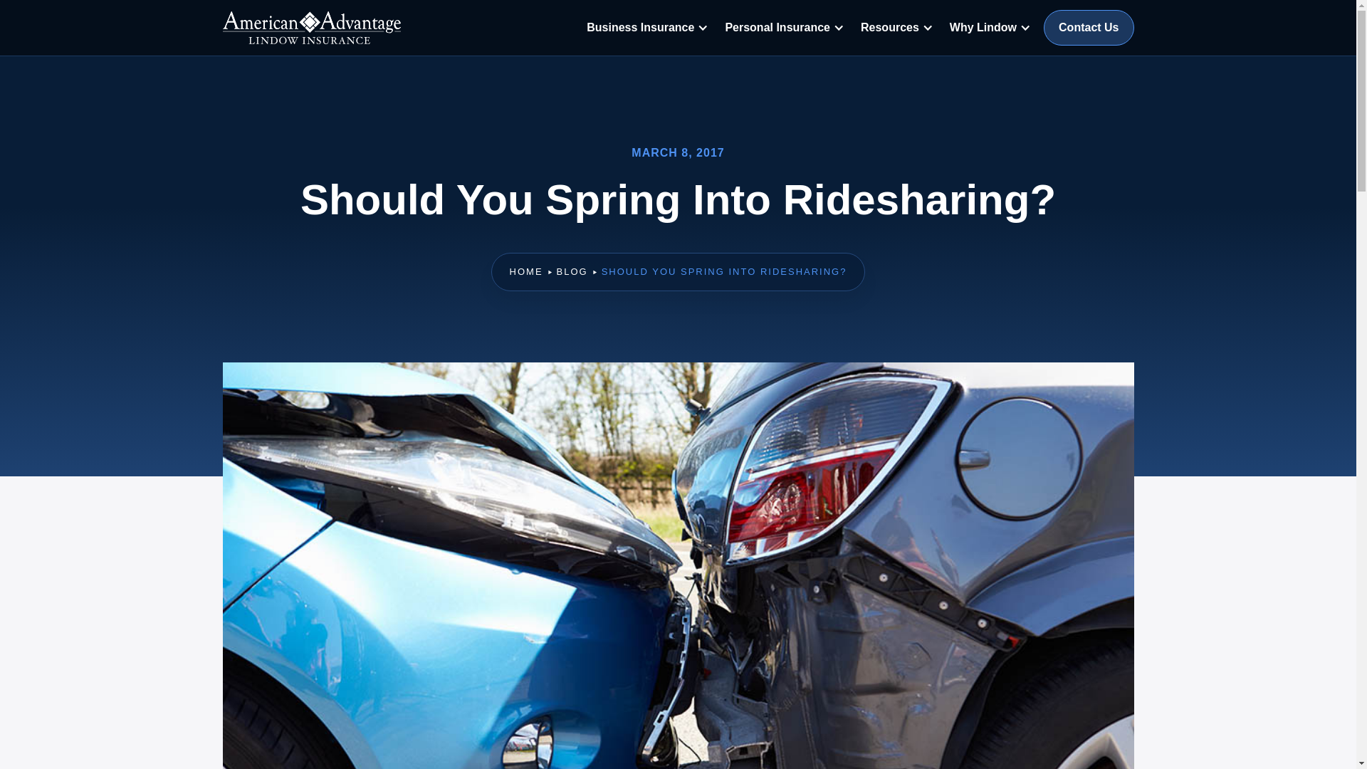 The height and width of the screenshot is (769, 1367). I want to click on HOME, so click(526, 272).